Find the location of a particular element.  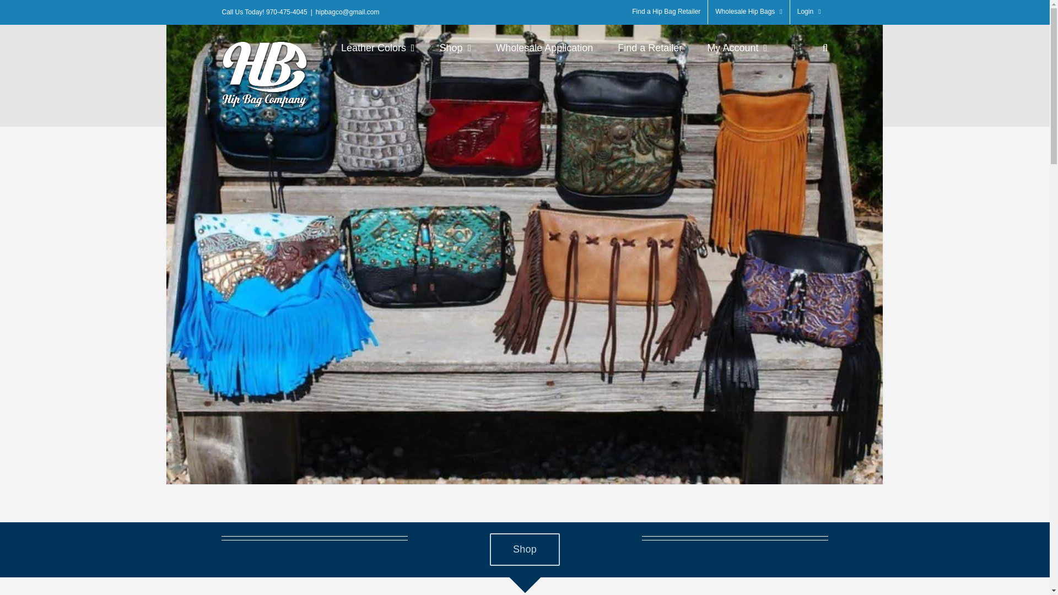

Hip Bags is located at coordinates (609, 593).